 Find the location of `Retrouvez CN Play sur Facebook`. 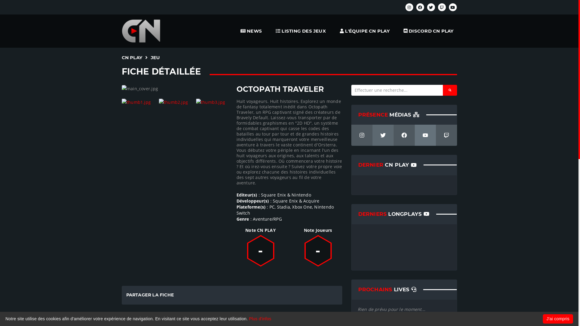

Retrouvez CN Play sur Facebook is located at coordinates (404, 135).